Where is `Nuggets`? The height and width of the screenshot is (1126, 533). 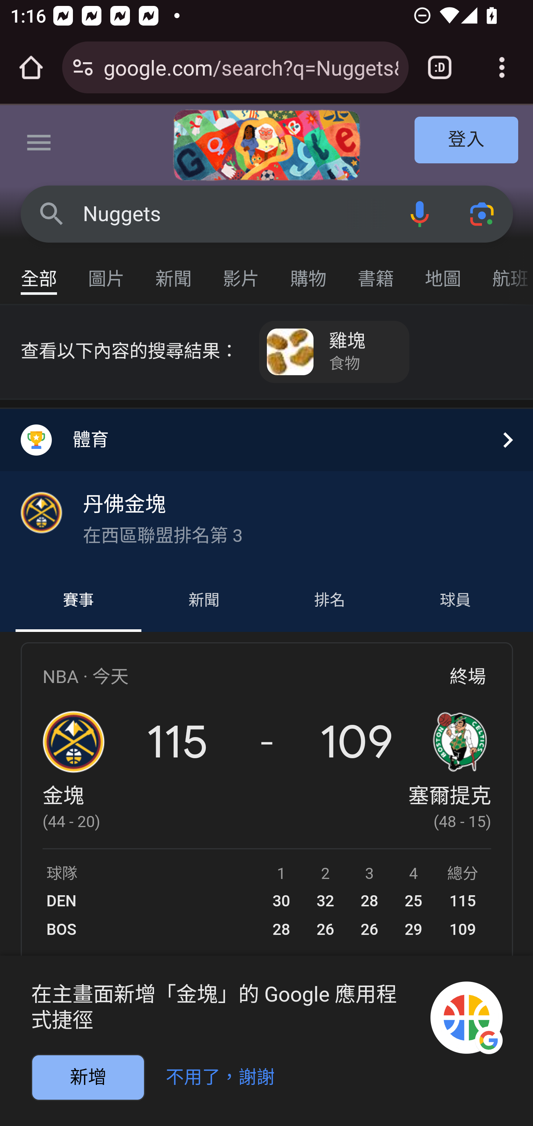
Nuggets is located at coordinates (235, 214).